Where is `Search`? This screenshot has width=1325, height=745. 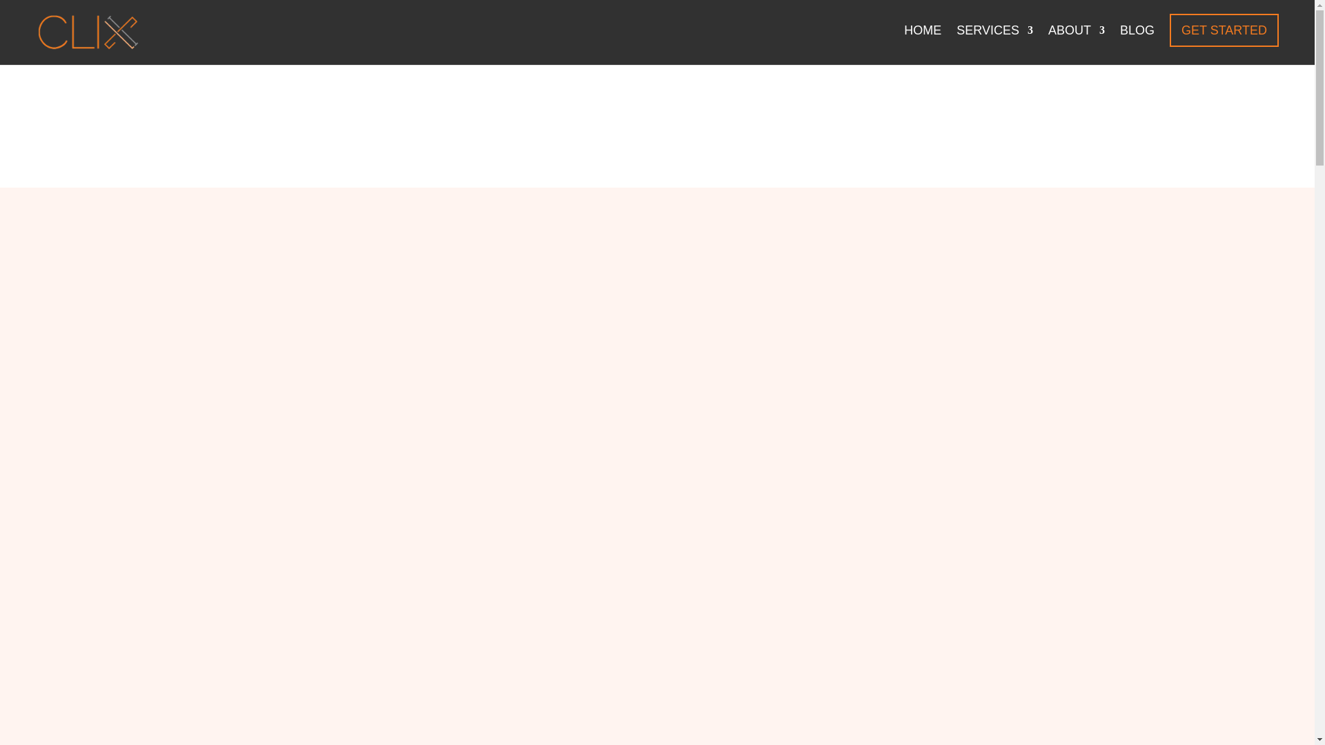
Search is located at coordinates (1159, 424).